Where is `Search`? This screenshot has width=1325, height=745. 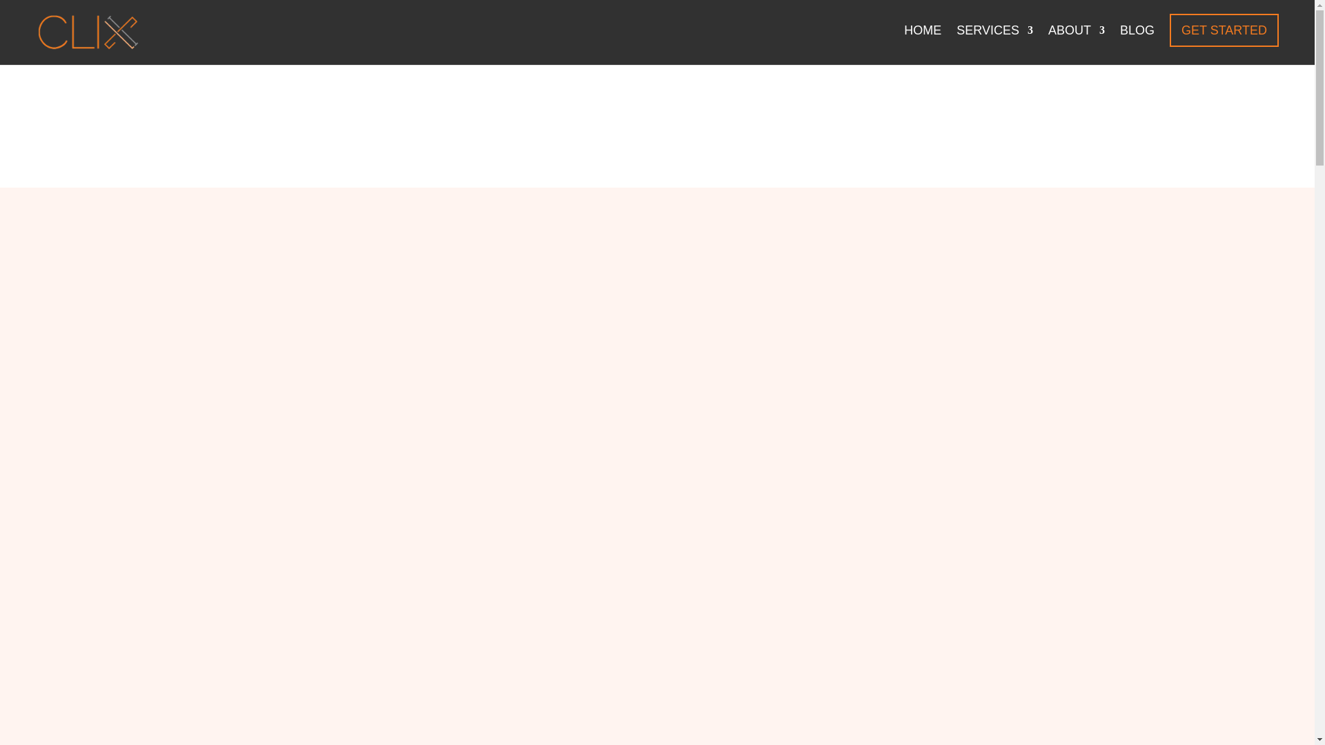
Search is located at coordinates (1159, 424).